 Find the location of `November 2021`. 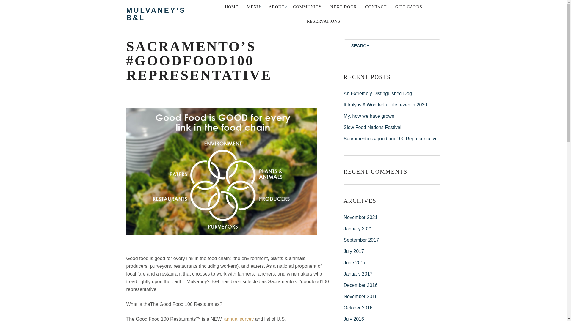

November 2021 is located at coordinates (360, 217).